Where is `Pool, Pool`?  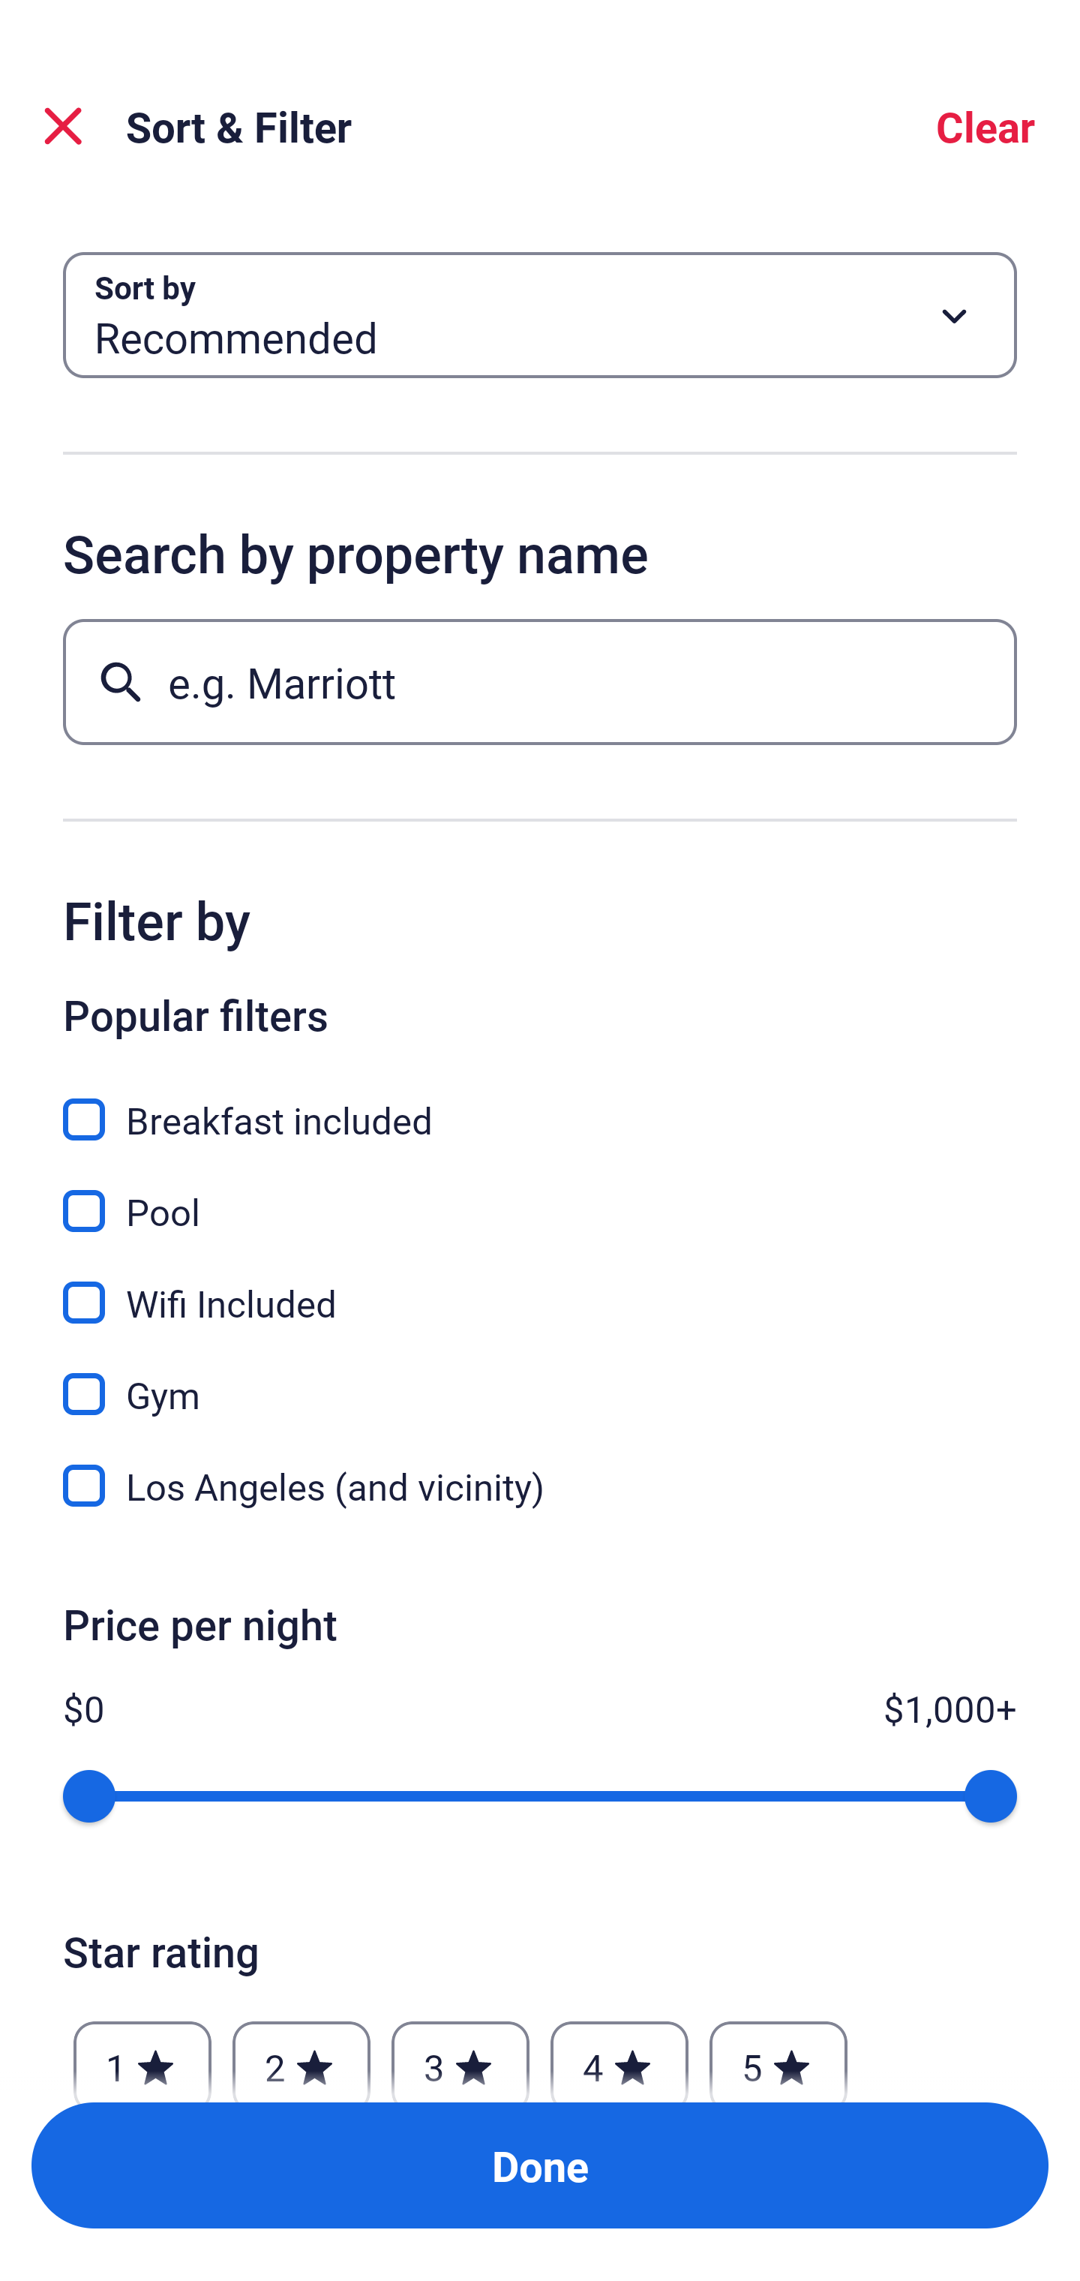 Pool, Pool is located at coordinates (540, 1195).